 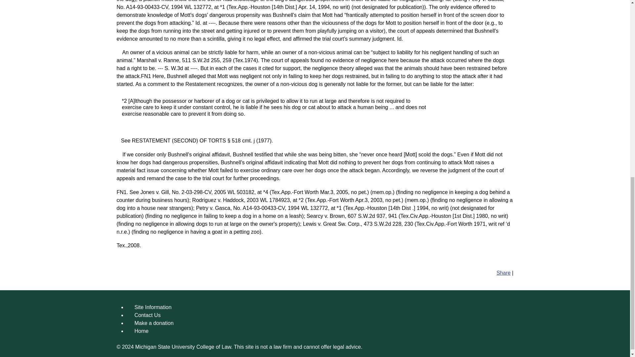 I want to click on Share, so click(x=503, y=272).